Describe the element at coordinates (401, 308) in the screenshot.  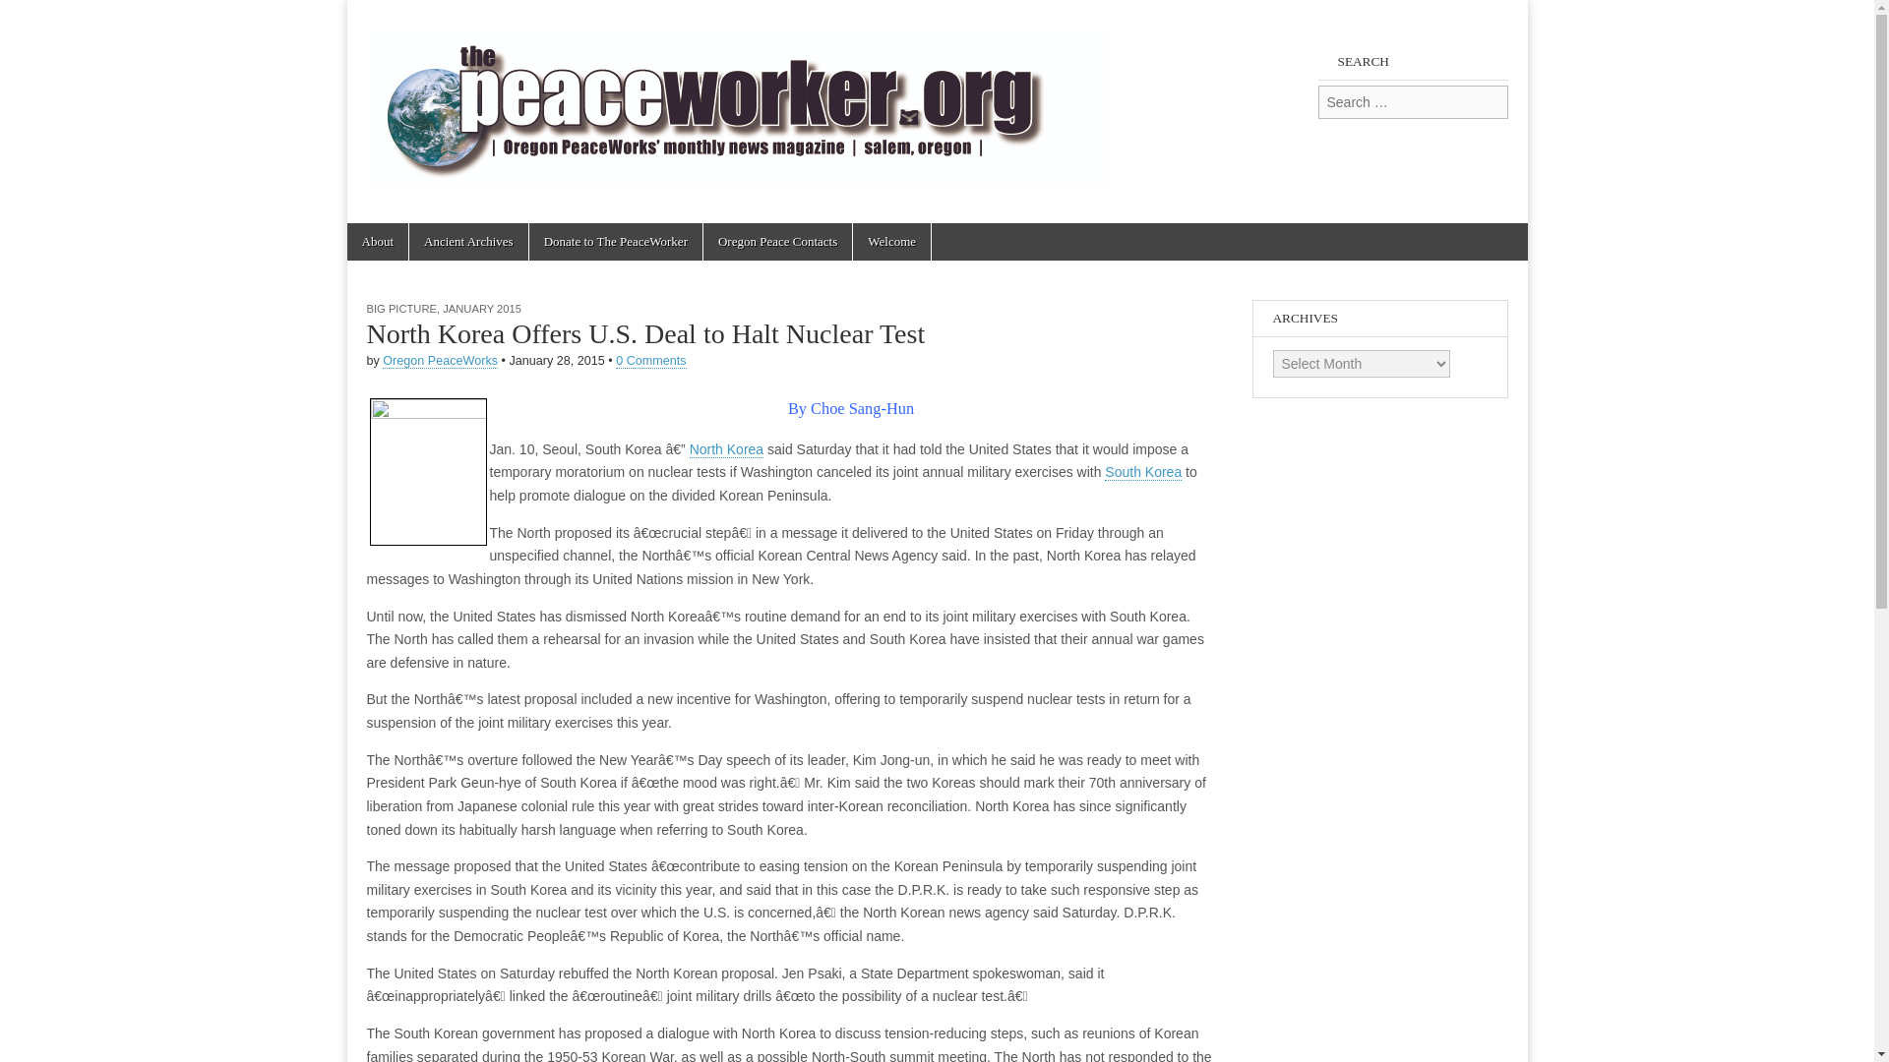
I see `BIG PICTURE` at that location.